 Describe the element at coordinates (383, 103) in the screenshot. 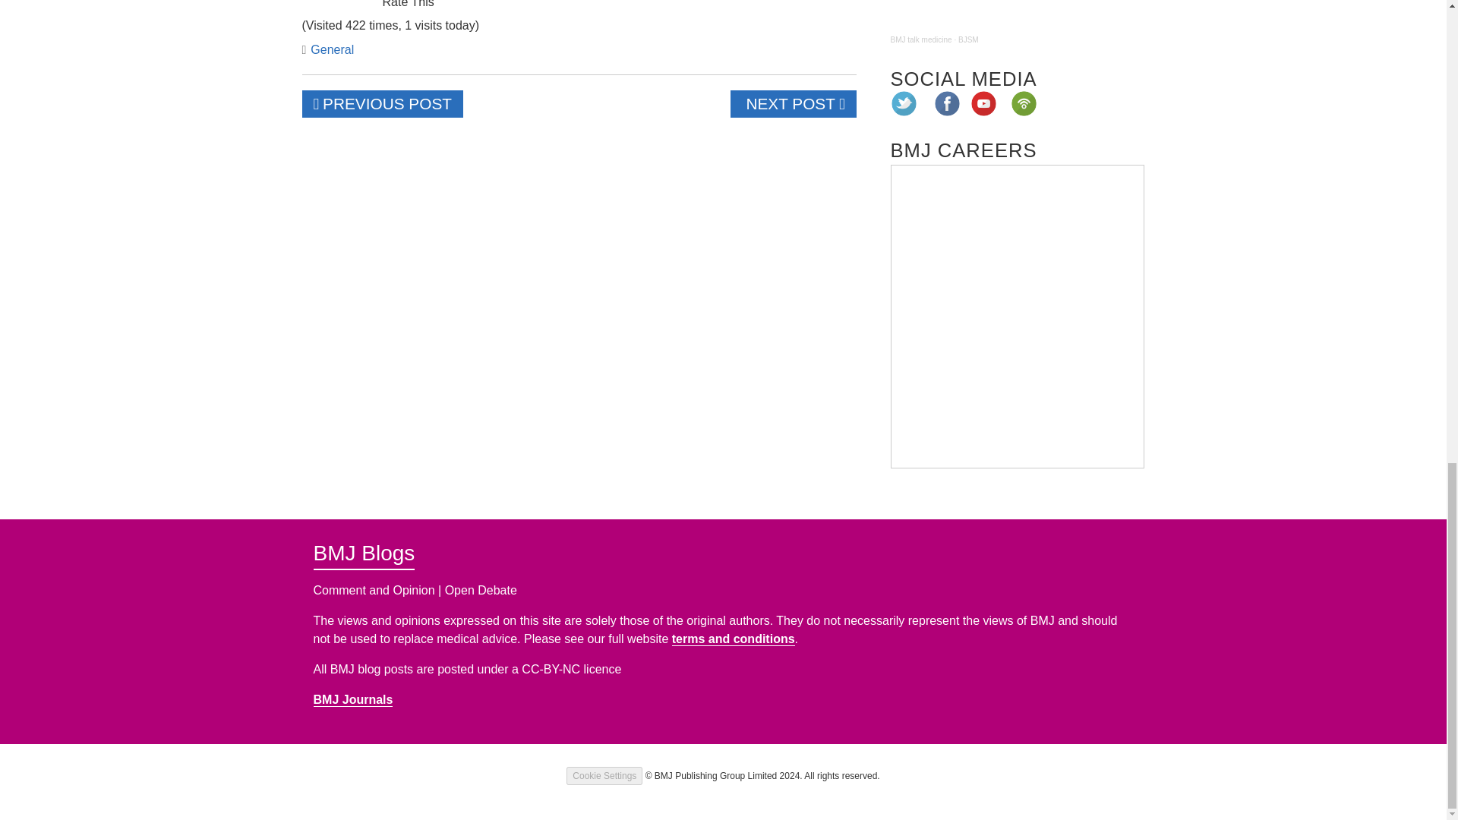

I see `PREVIOUS POST` at that location.